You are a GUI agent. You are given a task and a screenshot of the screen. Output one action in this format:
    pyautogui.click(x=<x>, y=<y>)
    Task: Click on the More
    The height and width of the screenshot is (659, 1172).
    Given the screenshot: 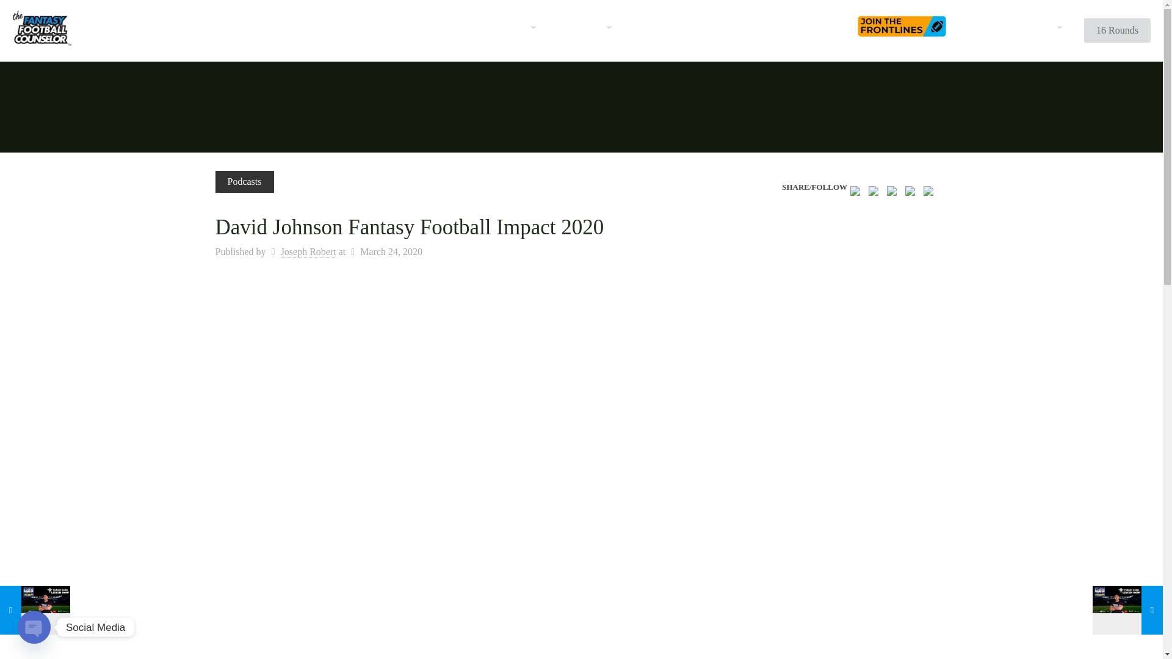 What is the action you would take?
    pyautogui.click(x=1041, y=27)
    